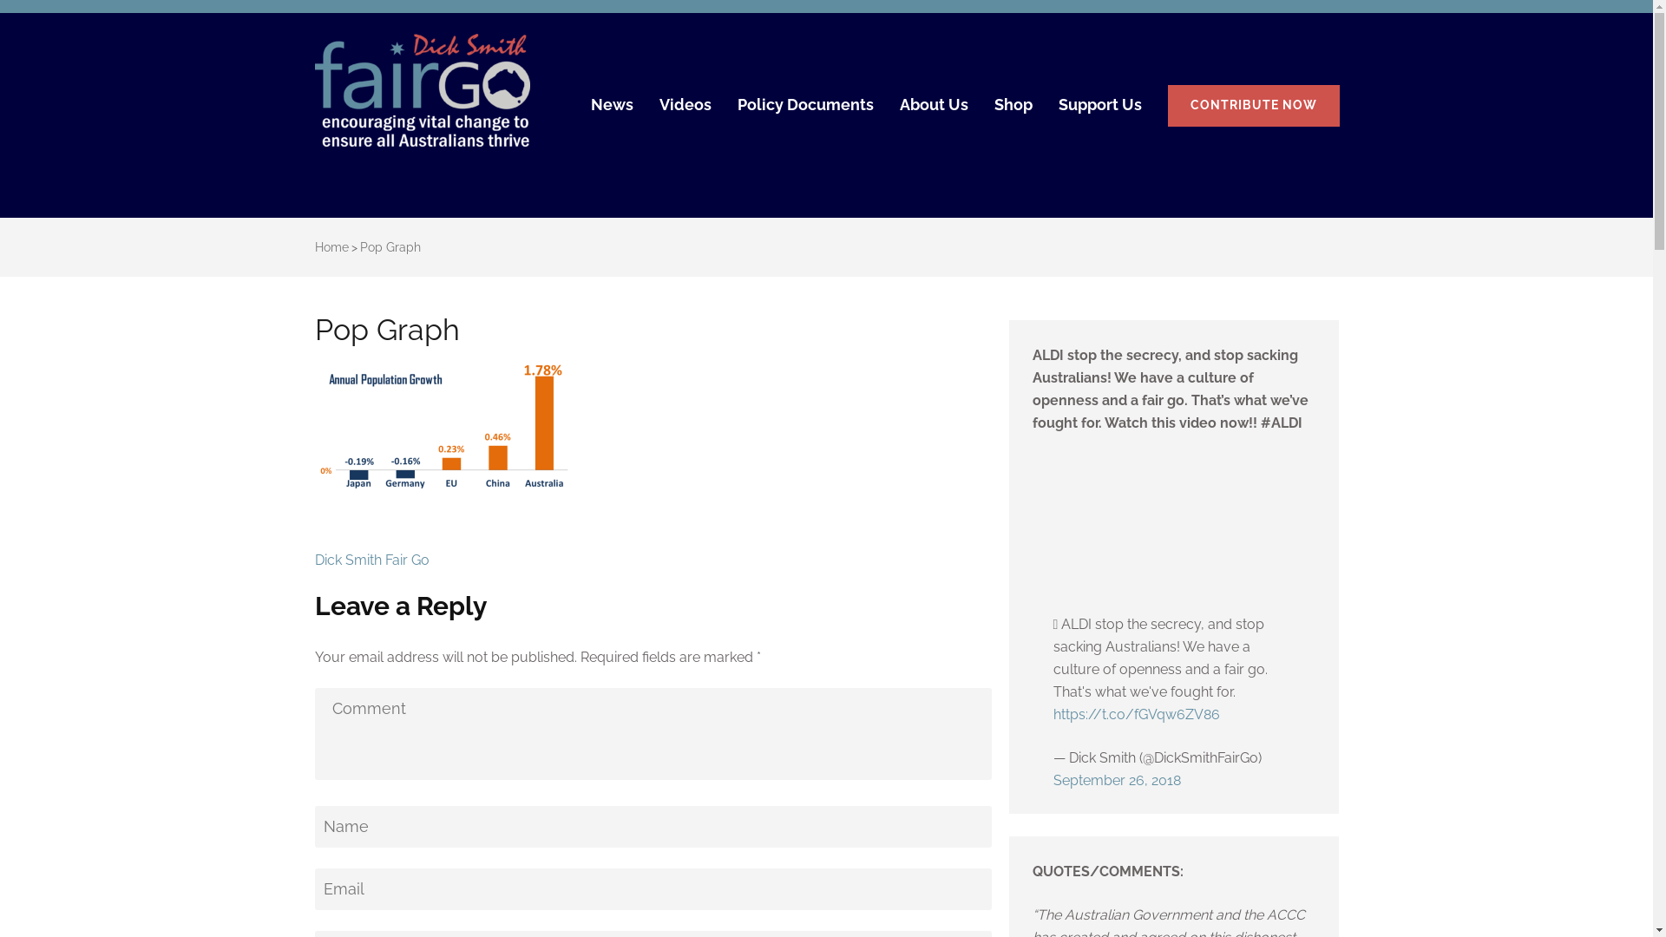  I want to click on Dick Smith Fair Go, so click(371, 560).